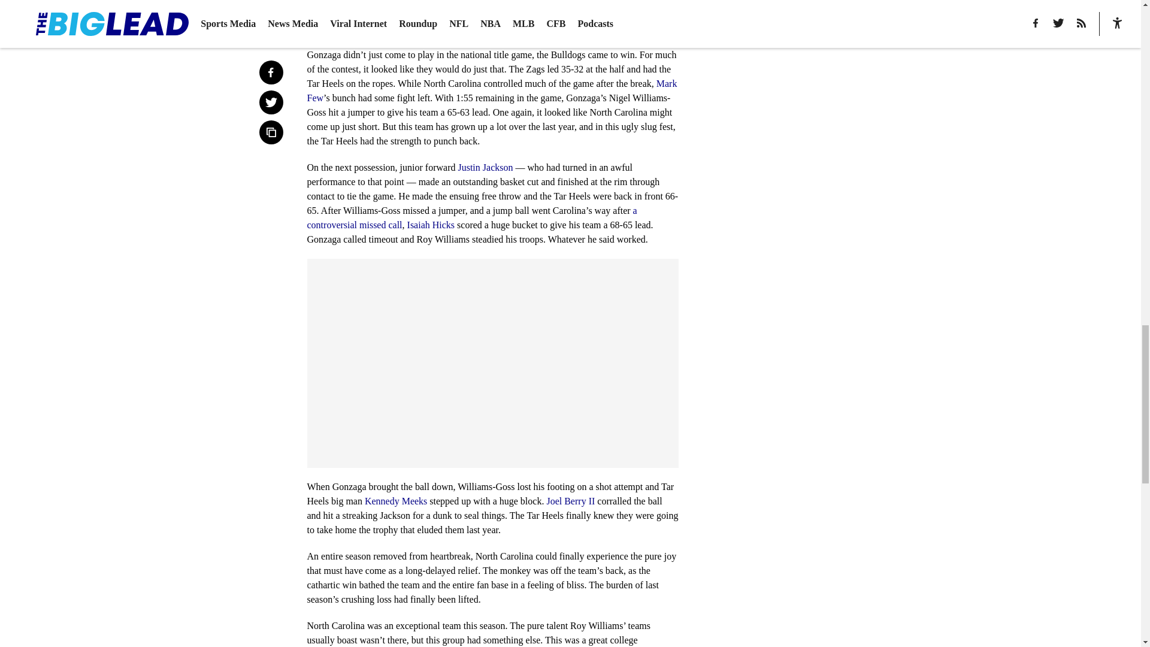 The image size is (1150, 647). I want to click on Mark Few, so click(492, 90).